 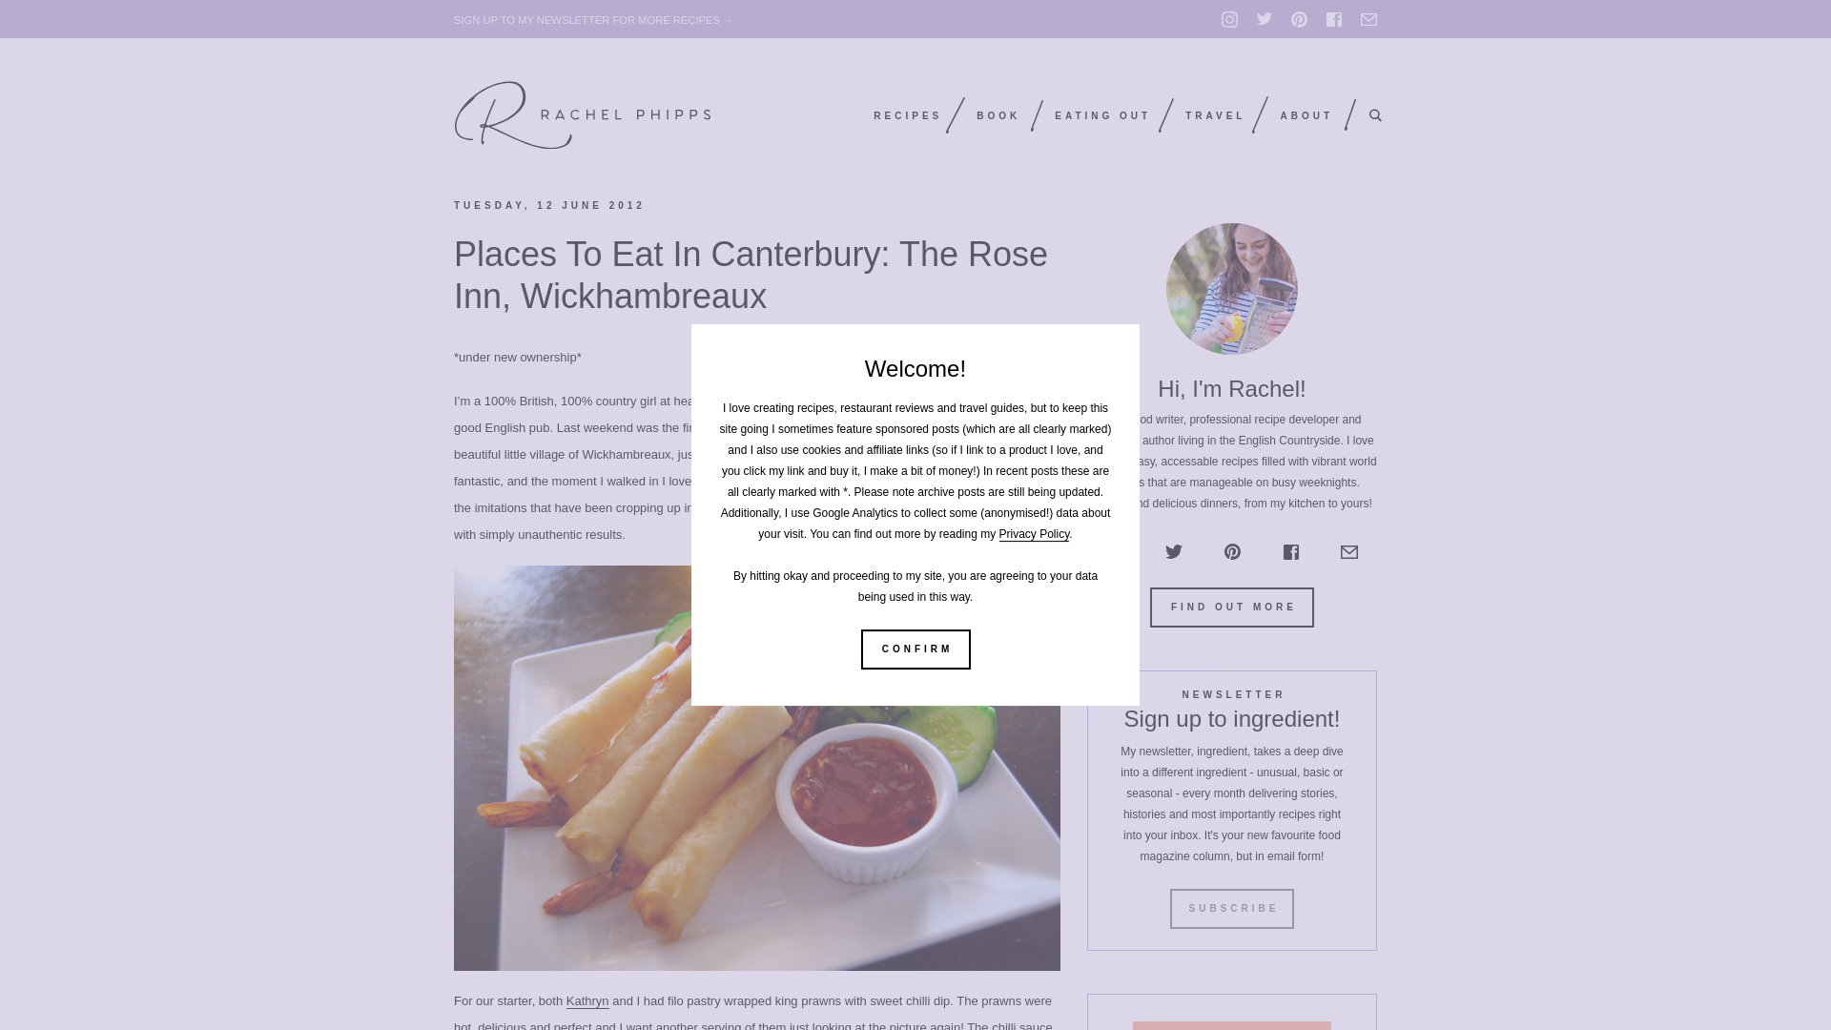 I want to click on EATING OUT, so click(x=1102, y=115).